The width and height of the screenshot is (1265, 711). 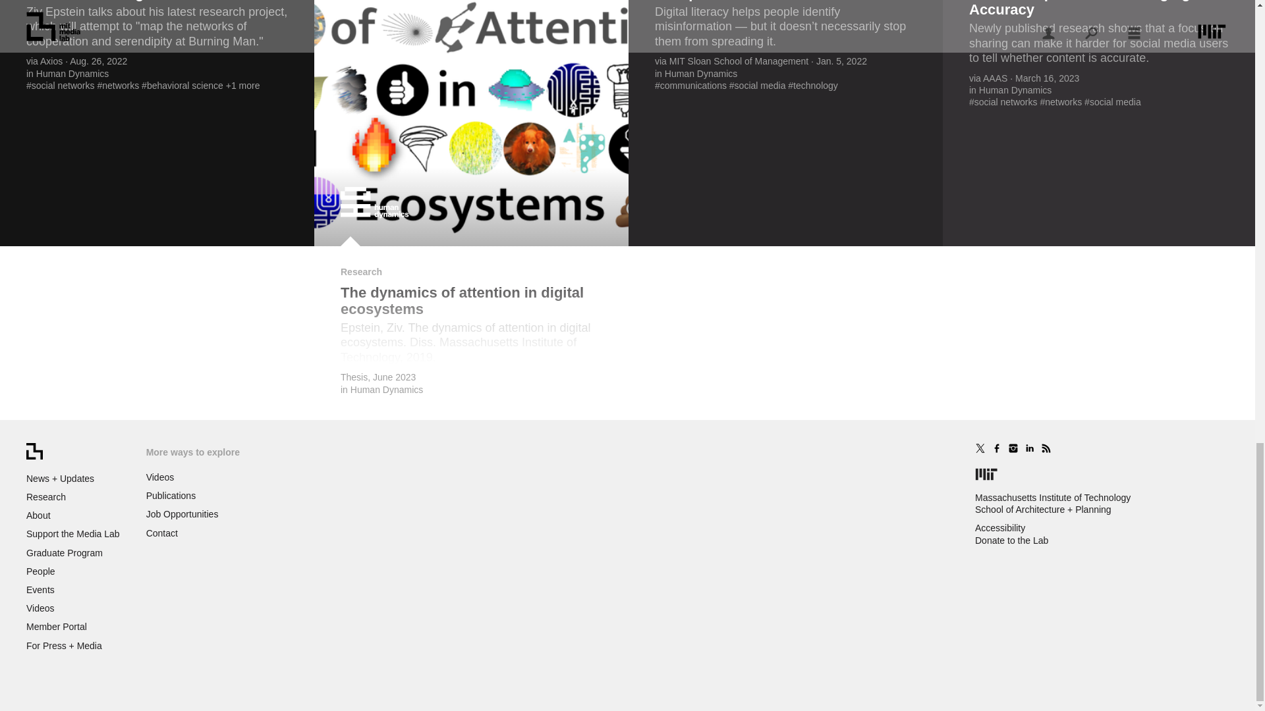 What do you see at coordinates (51, 61) in the screenshot?
I see `Axios` at bounding box center [51, 61].